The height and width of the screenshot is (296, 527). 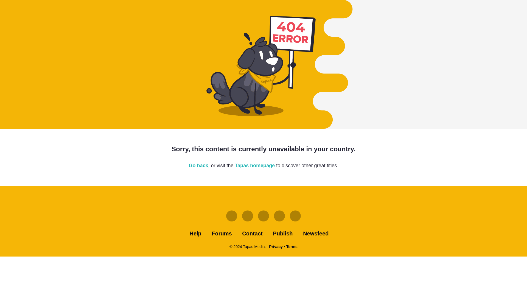 I want to click on Go back, so click(x=198, y=166).